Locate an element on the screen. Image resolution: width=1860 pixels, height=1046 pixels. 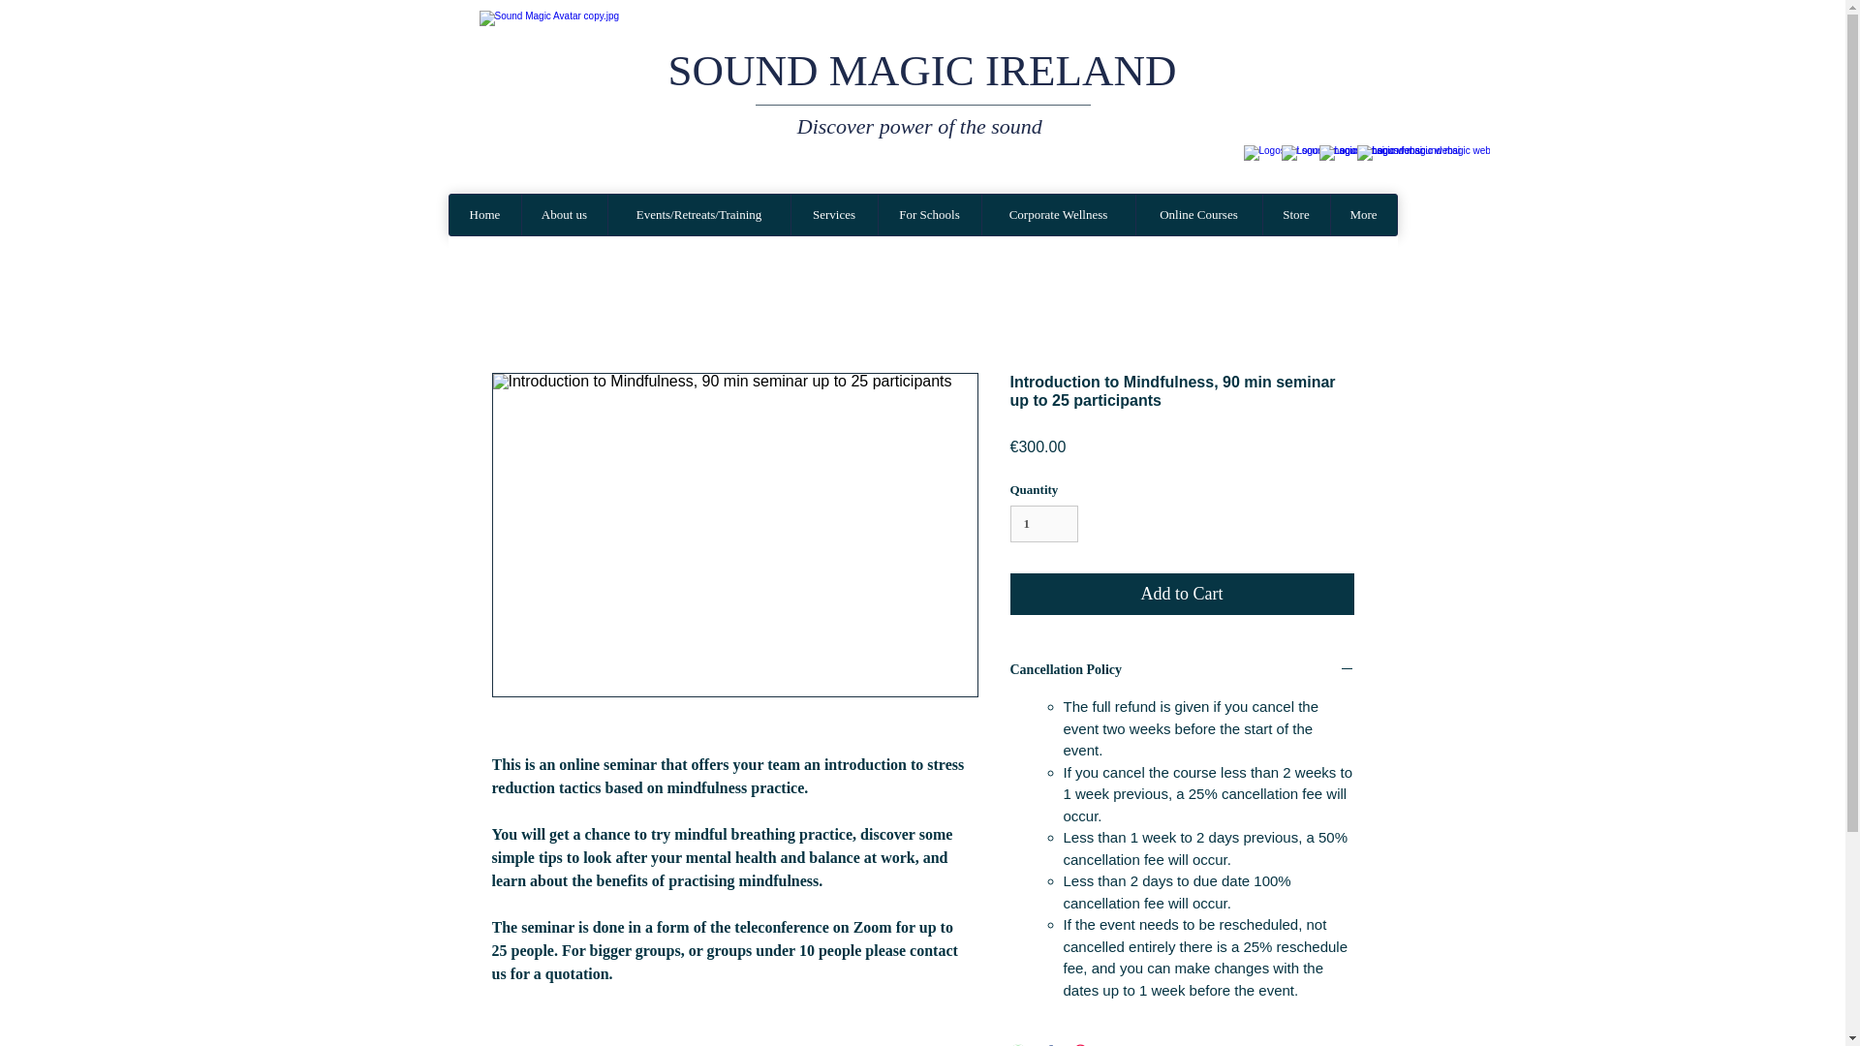
Corporate Wellness is located at coordinates (1057, 215).